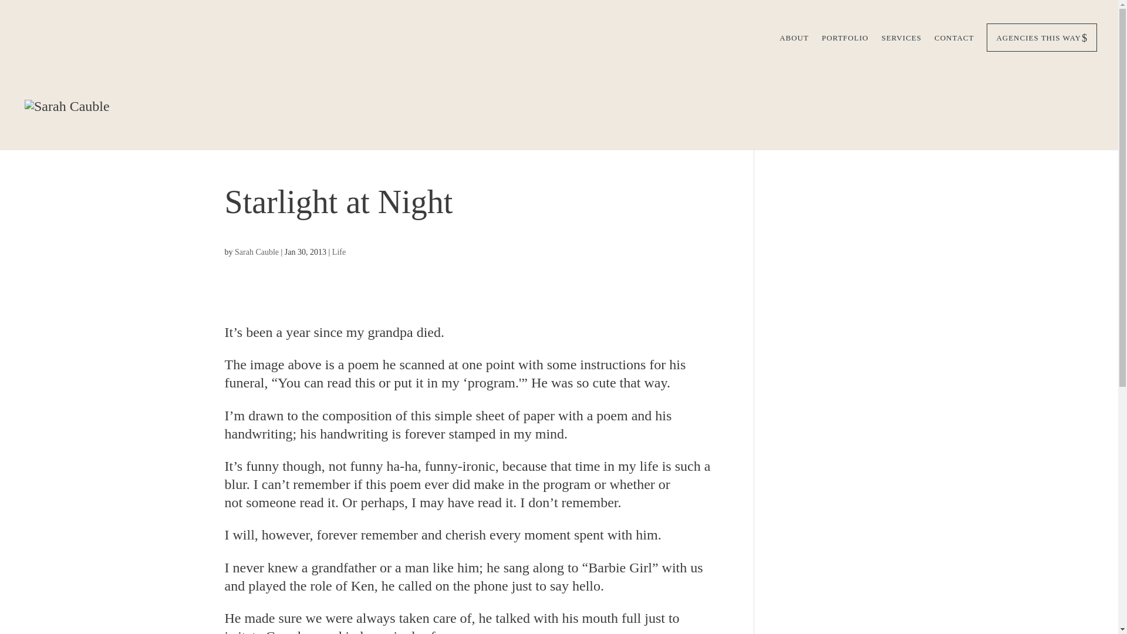 The width and height of the screenshot is (1127, 634). What do you see at coordinates (256, 252) in the screenshot?
I see `Posts by Sarah Cauble` at bounding box center [256, 252].